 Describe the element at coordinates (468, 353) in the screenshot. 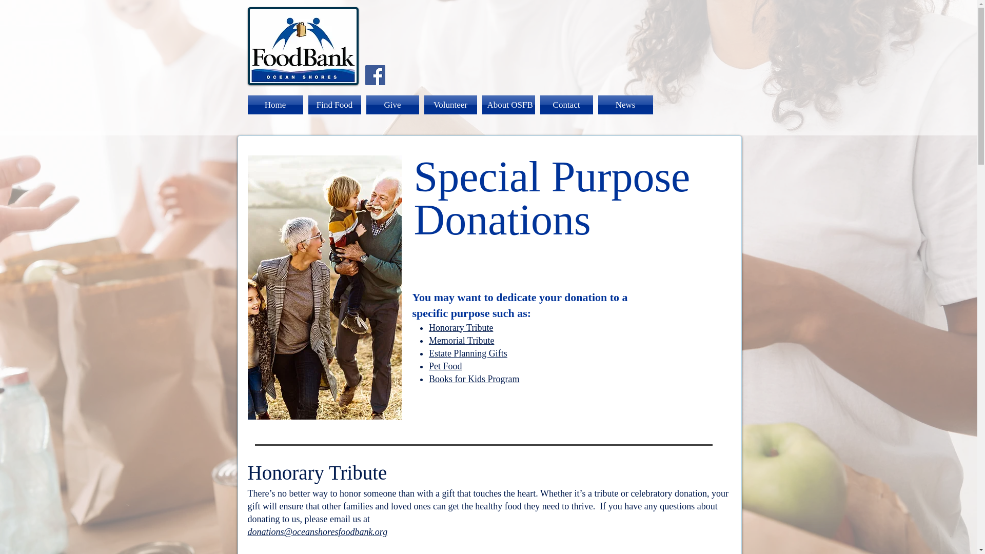

I see `Estate Planning Gifts` at that location.